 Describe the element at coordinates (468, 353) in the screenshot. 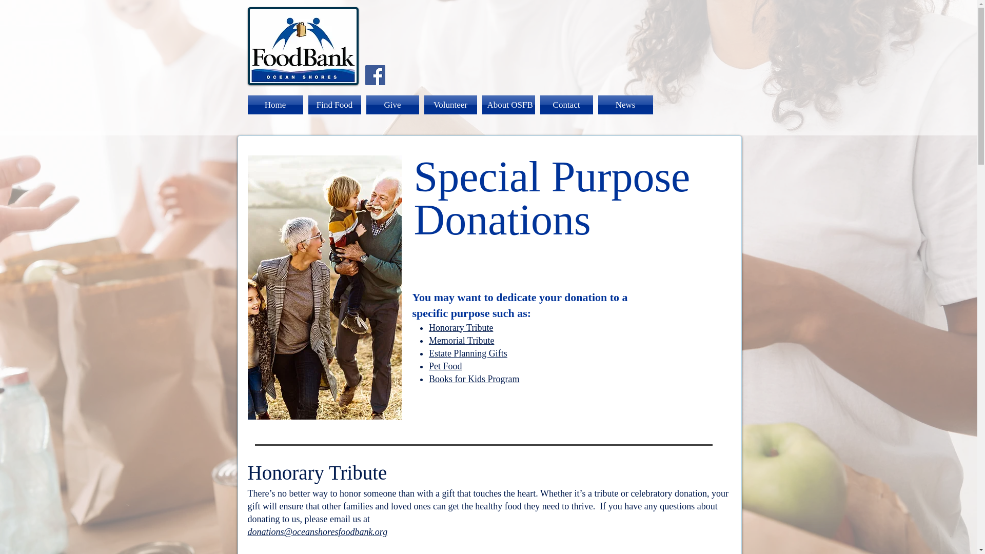

I see `Estate Planning Gifts` at that location.